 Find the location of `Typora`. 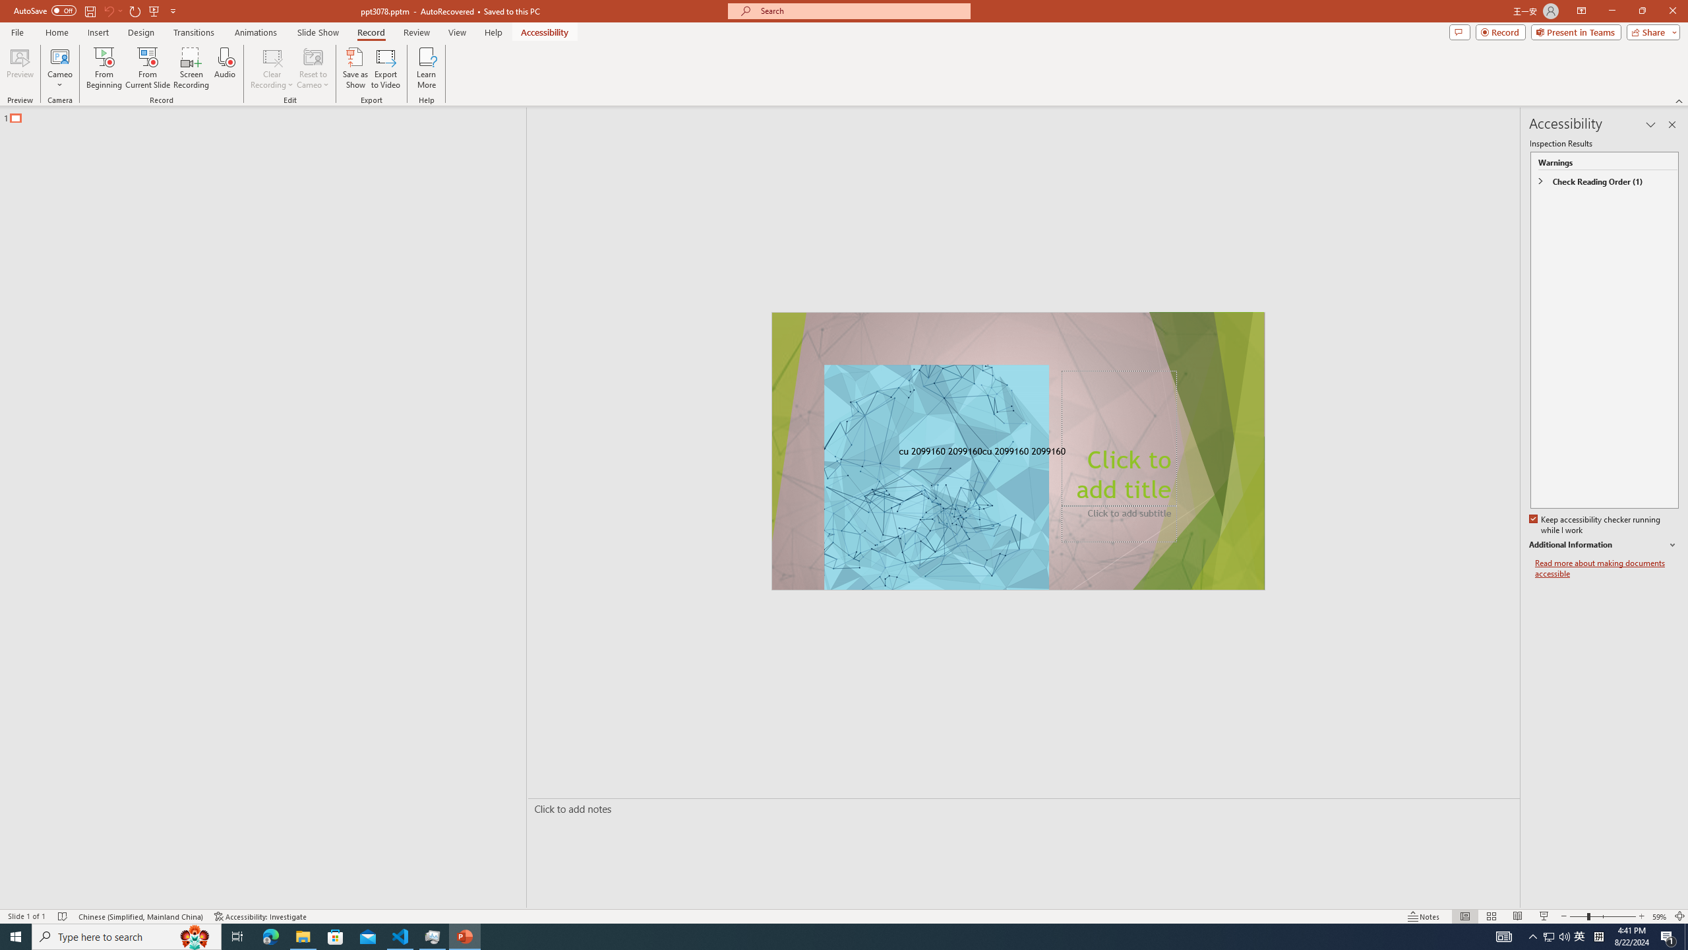

Typora is located at coordinates (190, 296).